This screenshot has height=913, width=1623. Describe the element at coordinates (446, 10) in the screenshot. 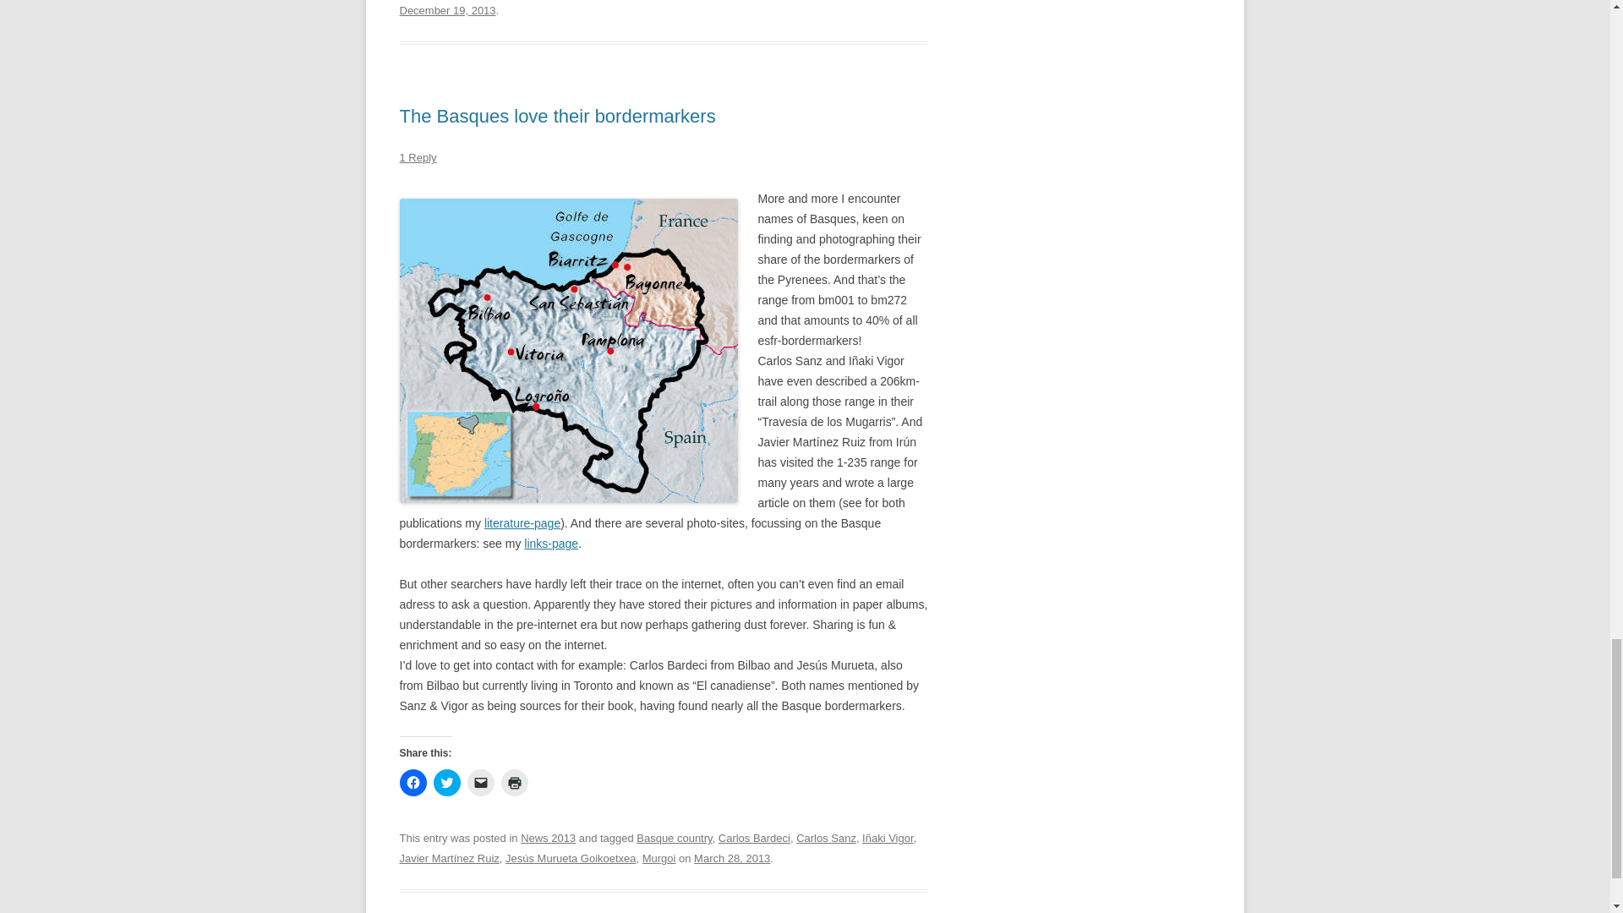

I see `13:10` at that location.